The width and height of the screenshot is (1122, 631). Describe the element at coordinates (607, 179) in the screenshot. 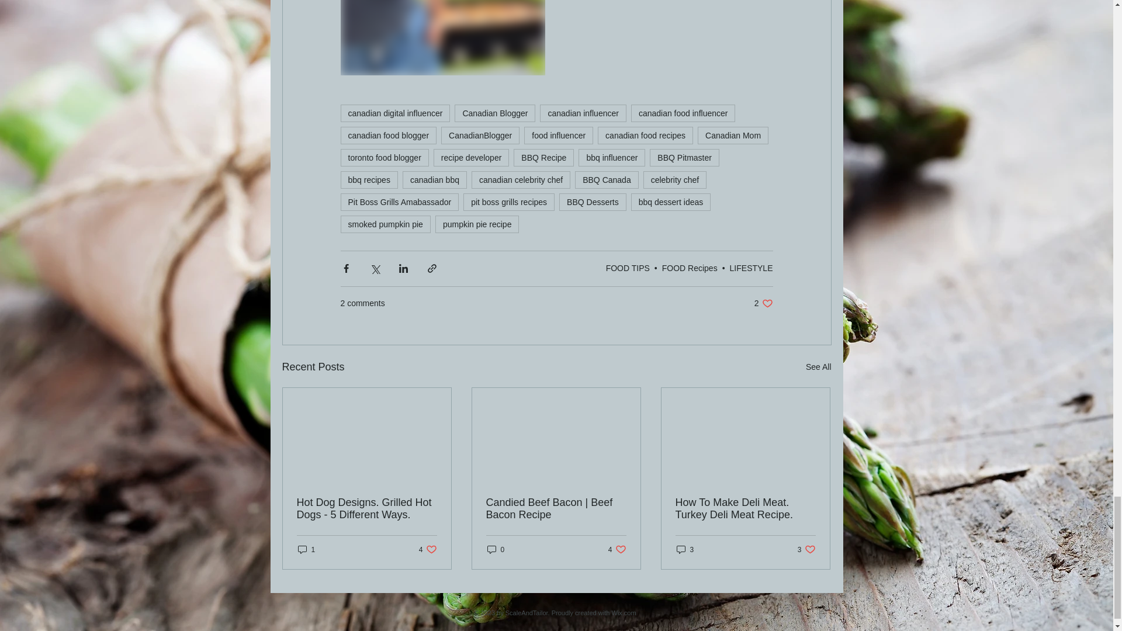

I see `BBQ Canada` at that location.